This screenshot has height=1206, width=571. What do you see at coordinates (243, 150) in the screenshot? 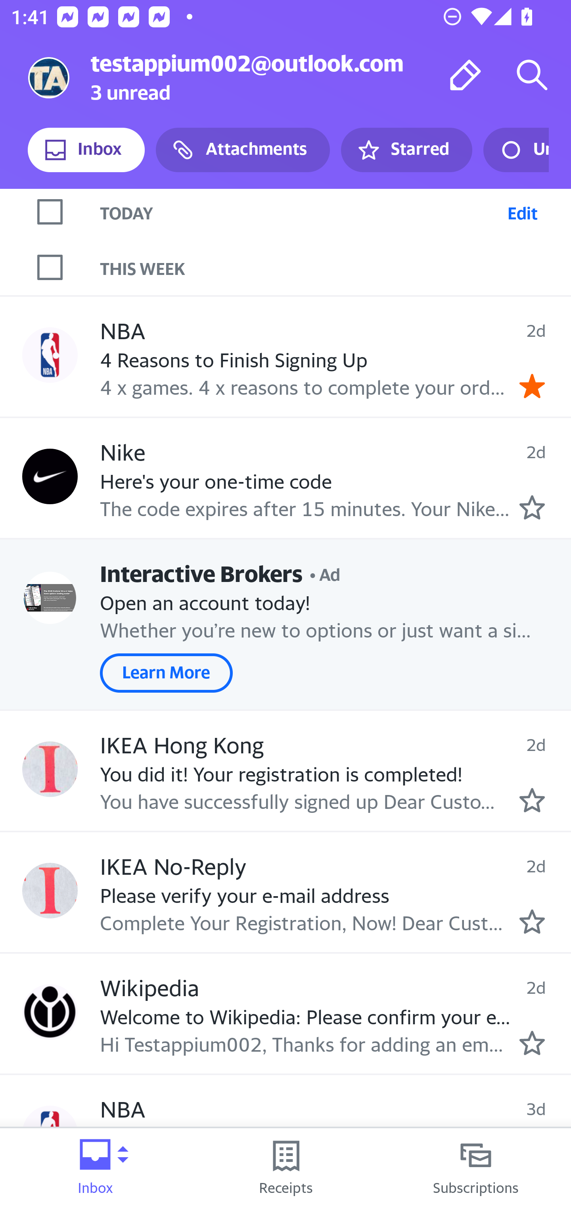
I see `Attachments` at bounding box center [243, 150].